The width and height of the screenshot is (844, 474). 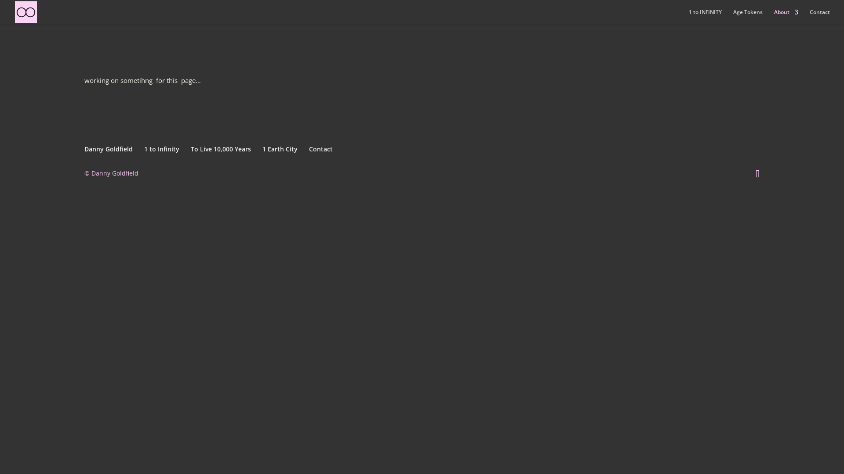 What do you see at coordinates (820, 17) in the screenshot?
I see `Contact` at bounding box center [820, 17].